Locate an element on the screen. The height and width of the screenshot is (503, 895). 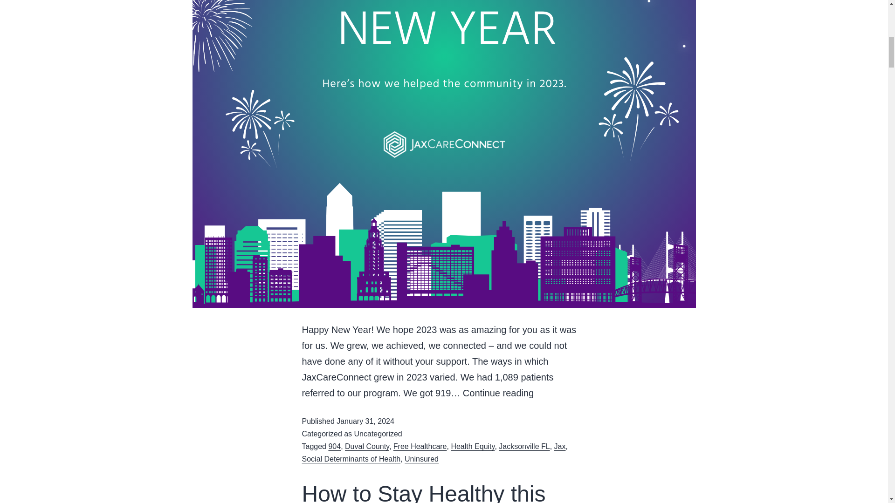
Duval County is located at coordinates (367, 446).